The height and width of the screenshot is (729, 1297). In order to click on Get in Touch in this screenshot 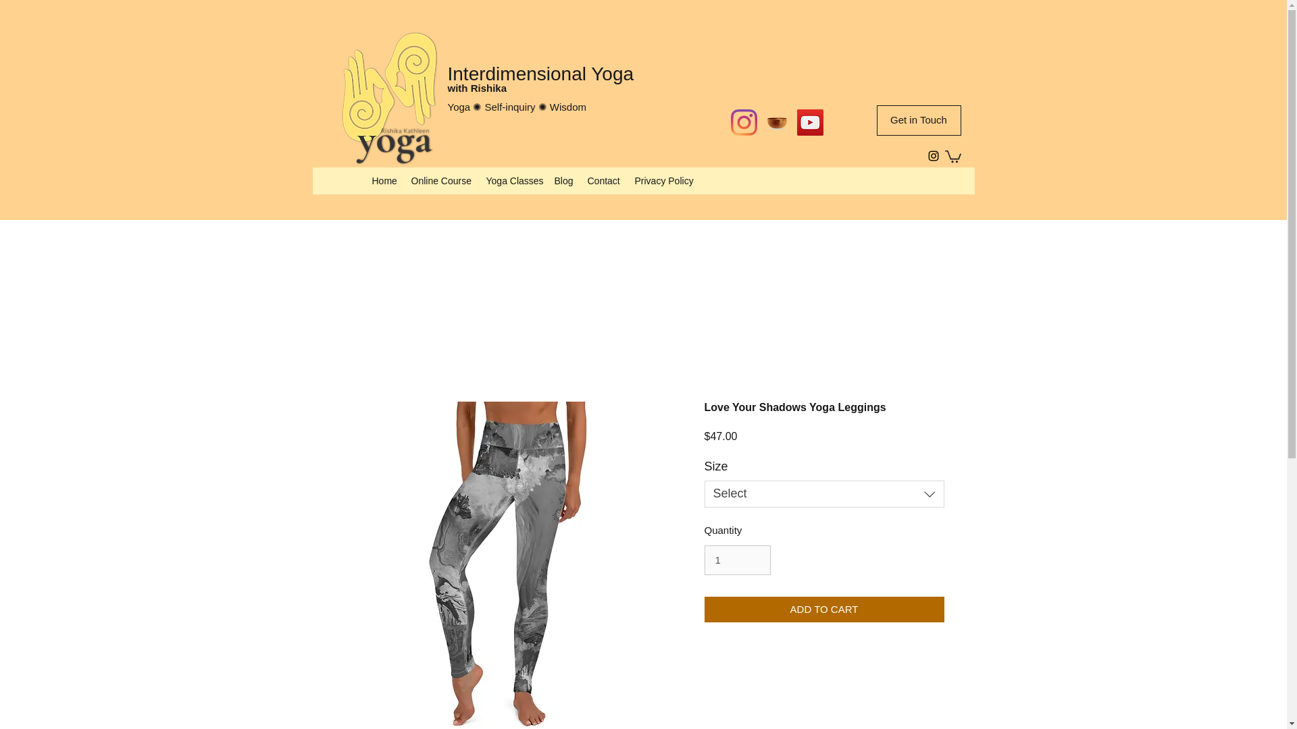, I will do `click(919, 120)`.